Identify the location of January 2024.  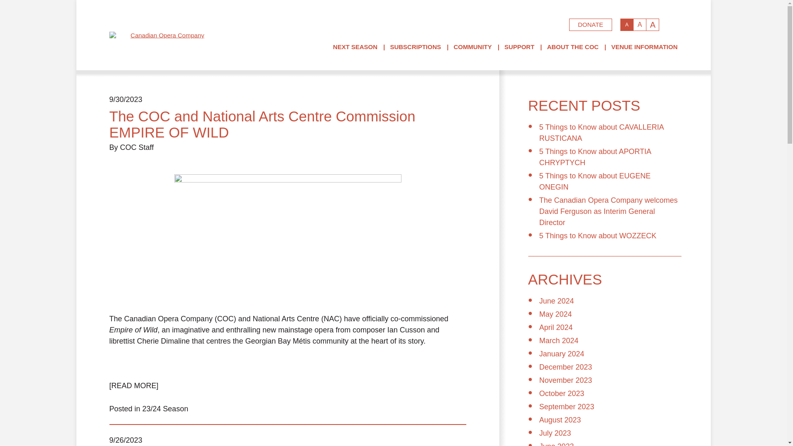
(562, 353).